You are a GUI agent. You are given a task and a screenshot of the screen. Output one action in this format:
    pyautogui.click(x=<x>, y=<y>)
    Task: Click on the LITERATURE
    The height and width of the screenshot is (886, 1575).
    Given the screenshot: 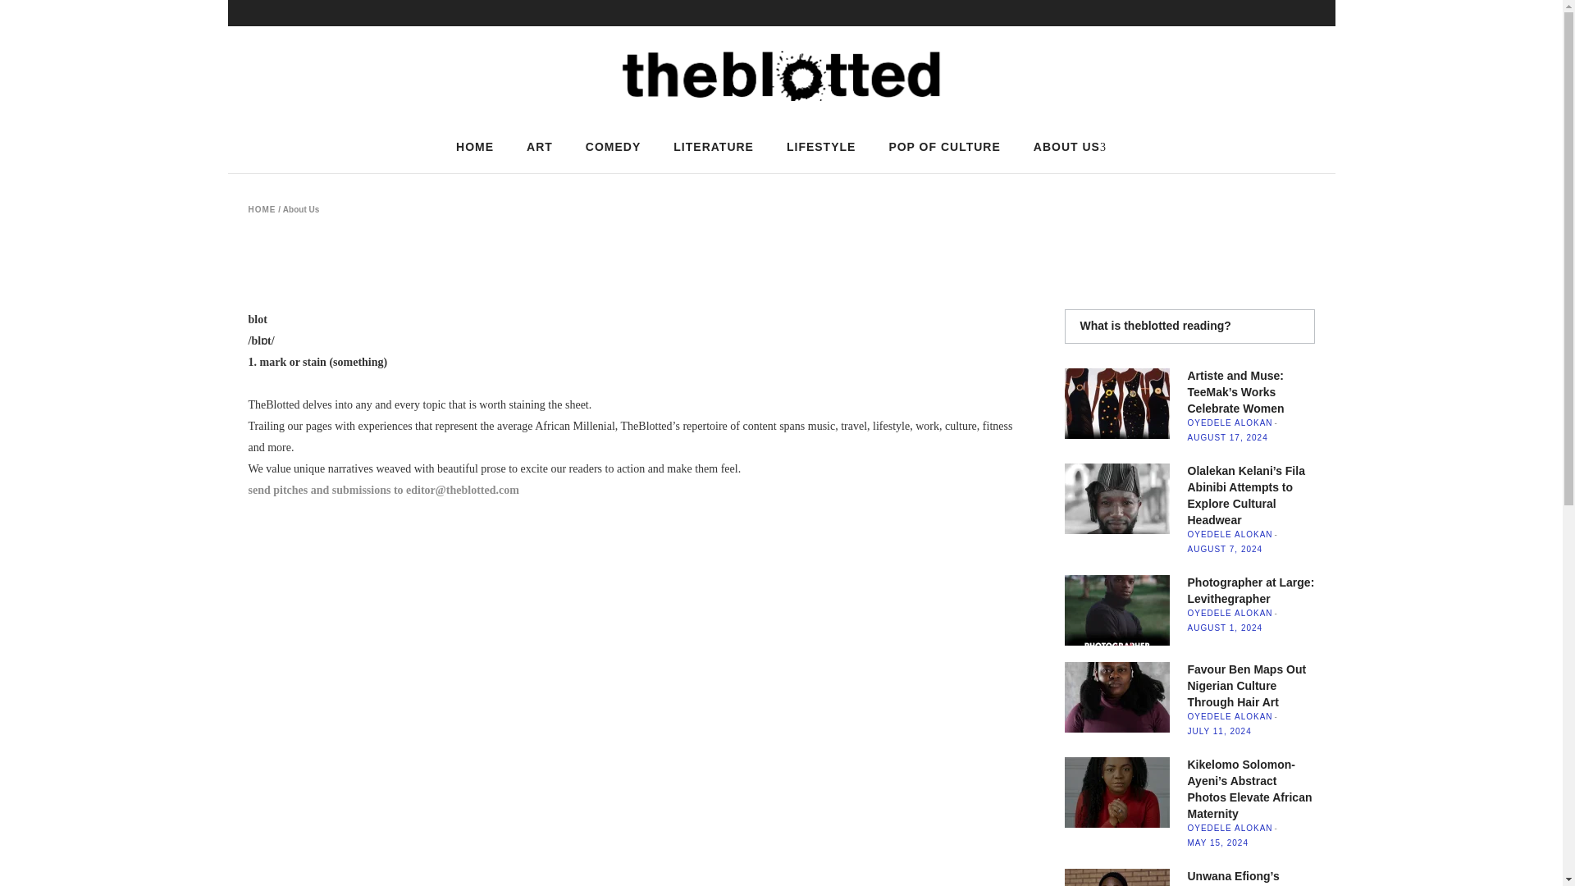 What is the action you would take?
    pyautogui.click(x=713, y=146)
    